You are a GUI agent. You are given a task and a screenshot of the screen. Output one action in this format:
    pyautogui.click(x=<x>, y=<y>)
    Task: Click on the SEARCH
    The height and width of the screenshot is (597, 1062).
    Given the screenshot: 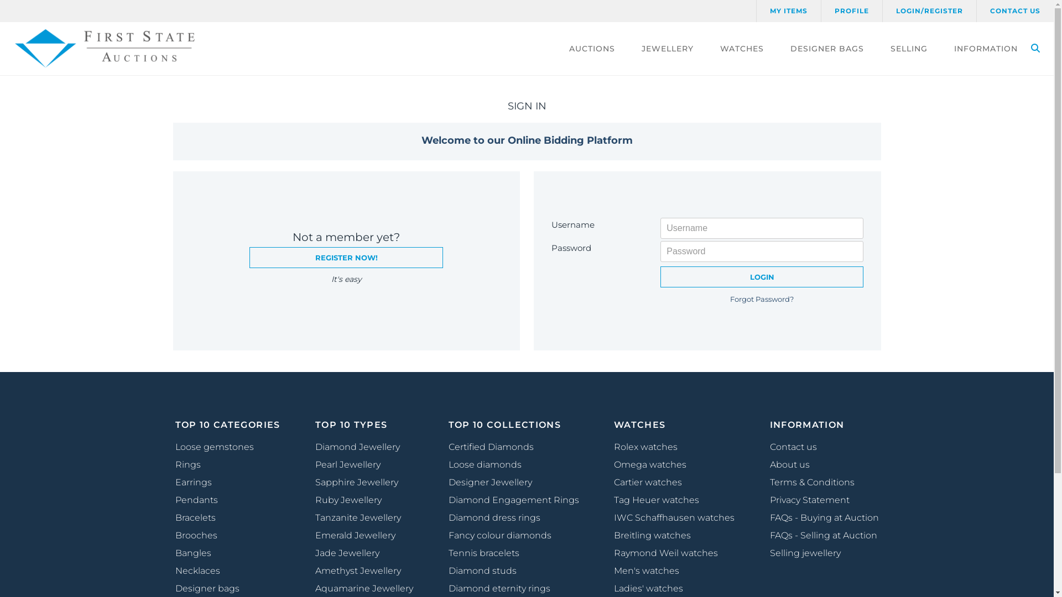 What is the action you would take?
    pyautogui.click(x=1035, y=49)
    